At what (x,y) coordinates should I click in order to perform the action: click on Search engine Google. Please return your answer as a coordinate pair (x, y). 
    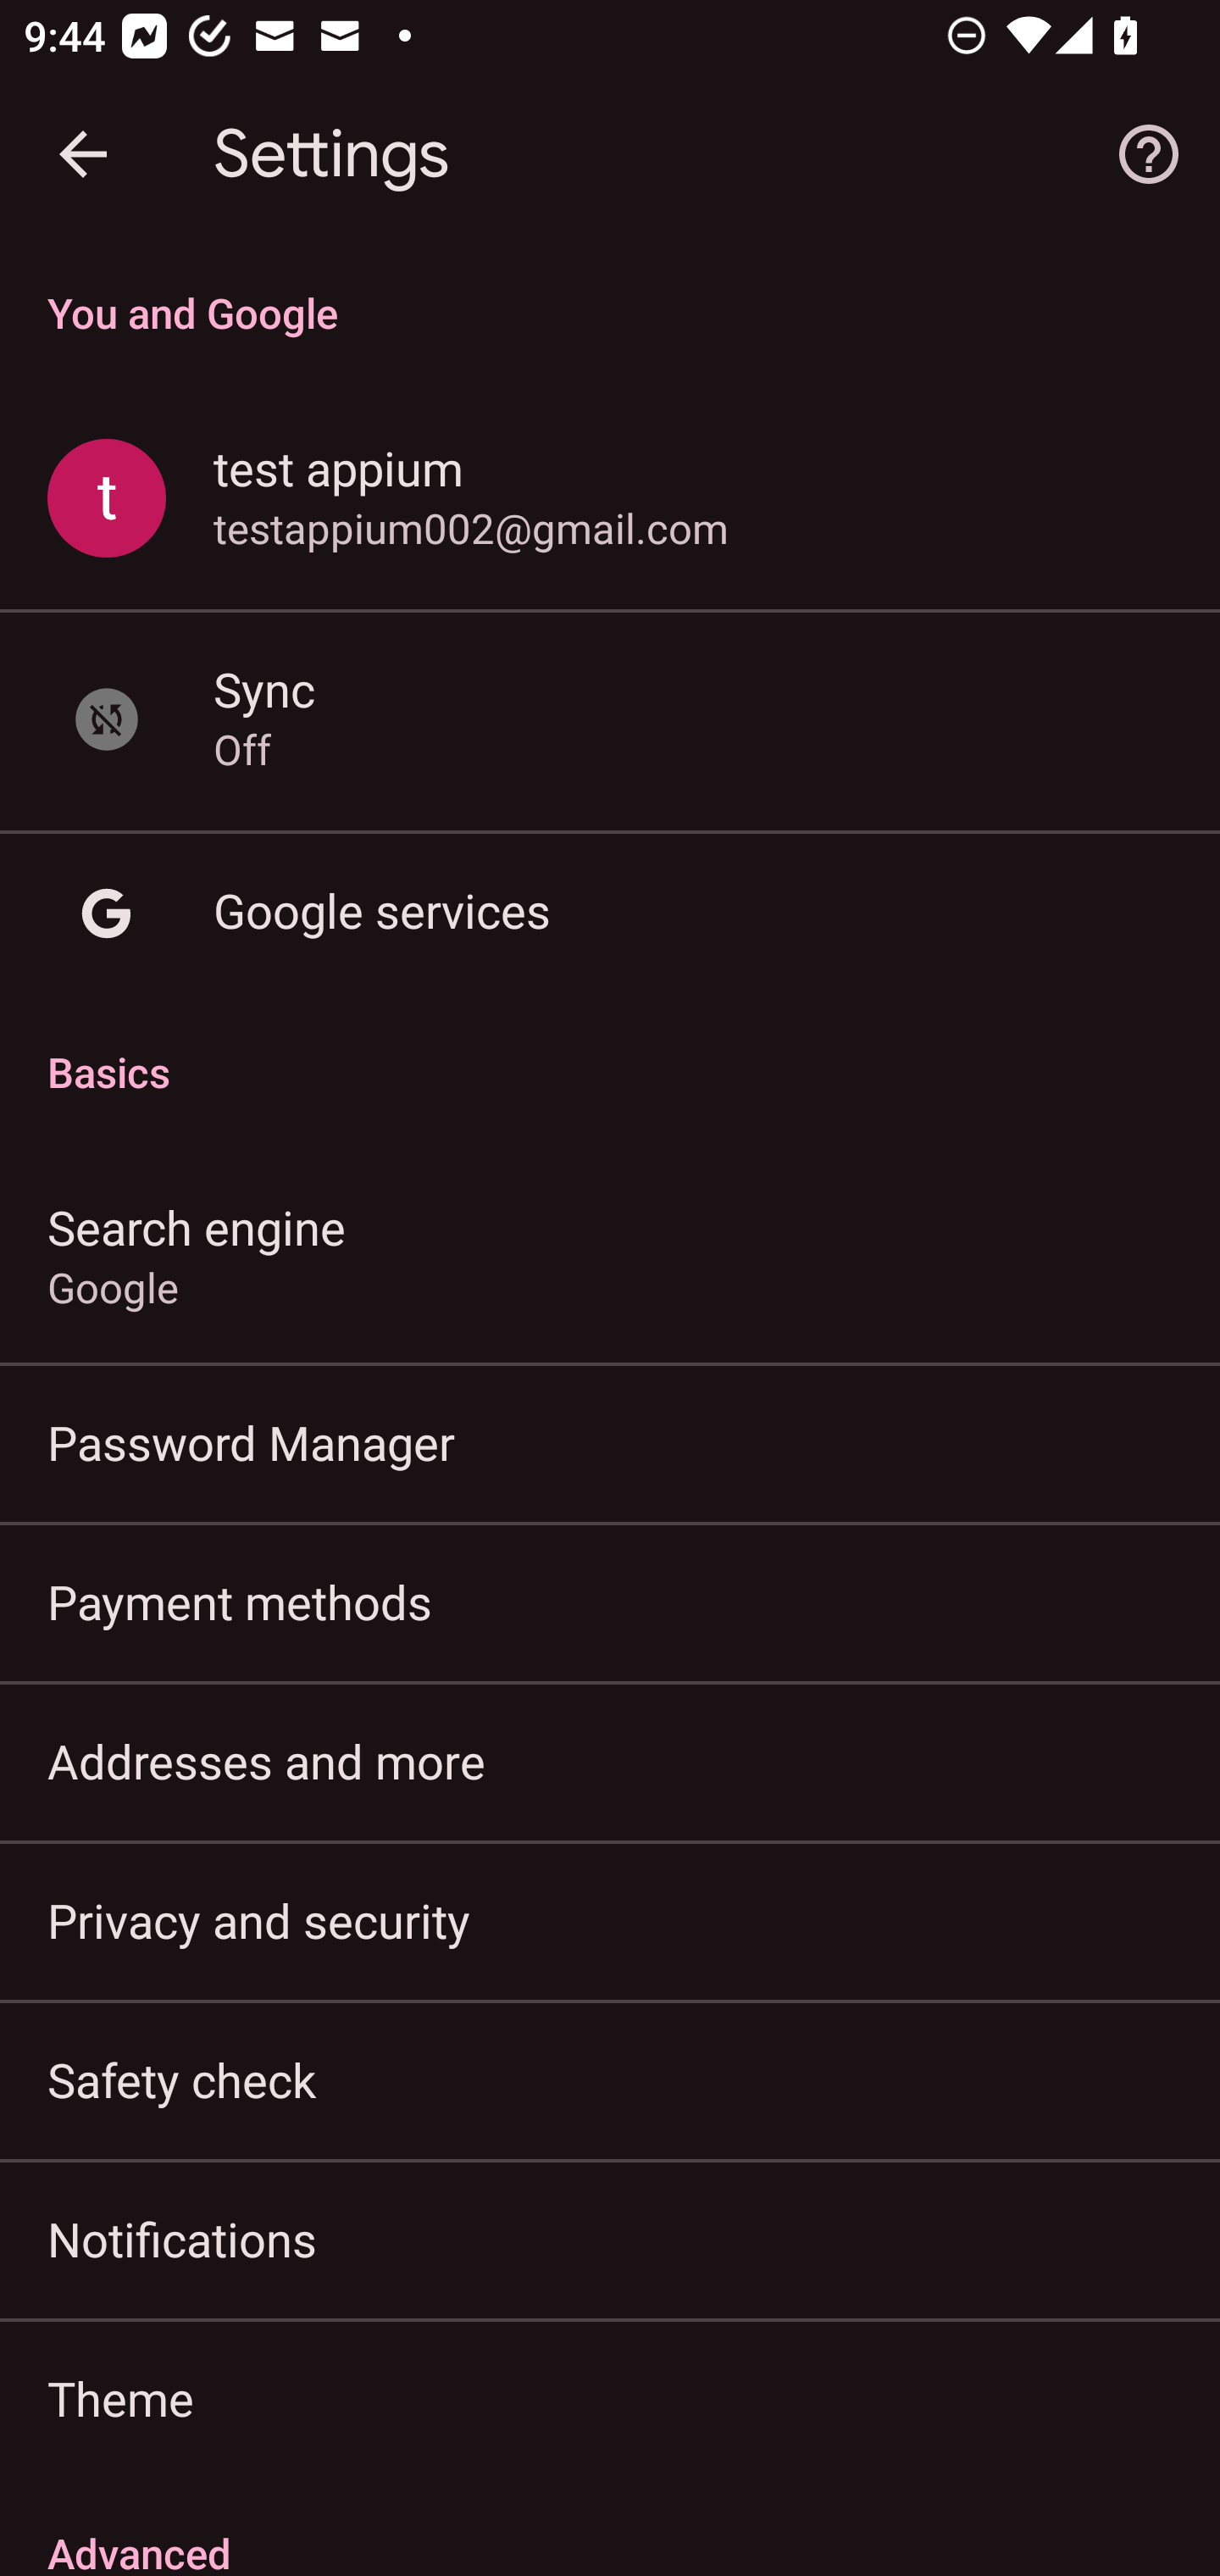
    Looking at the image, I should click on (610, 1254).